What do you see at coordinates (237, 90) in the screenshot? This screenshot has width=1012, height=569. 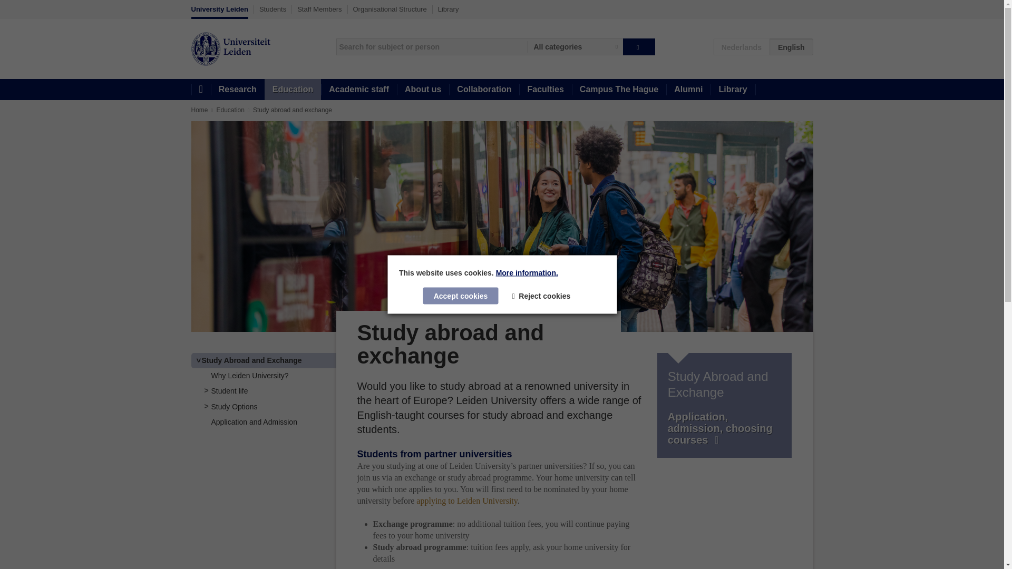 I see `Research` at bounding box center [237, 90].